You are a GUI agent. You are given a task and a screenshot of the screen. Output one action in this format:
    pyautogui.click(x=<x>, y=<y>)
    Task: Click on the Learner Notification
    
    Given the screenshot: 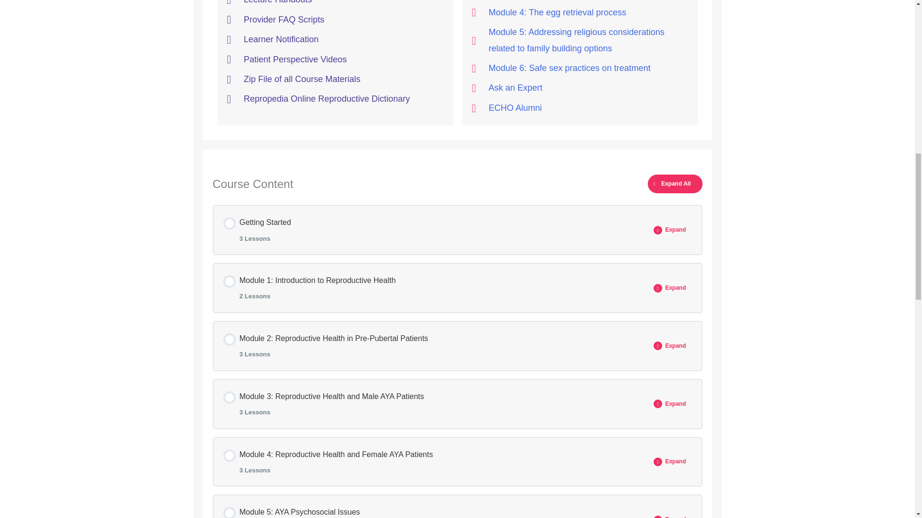 What is the action you would take?
    pyautogui.click(x=334, y=39)
    